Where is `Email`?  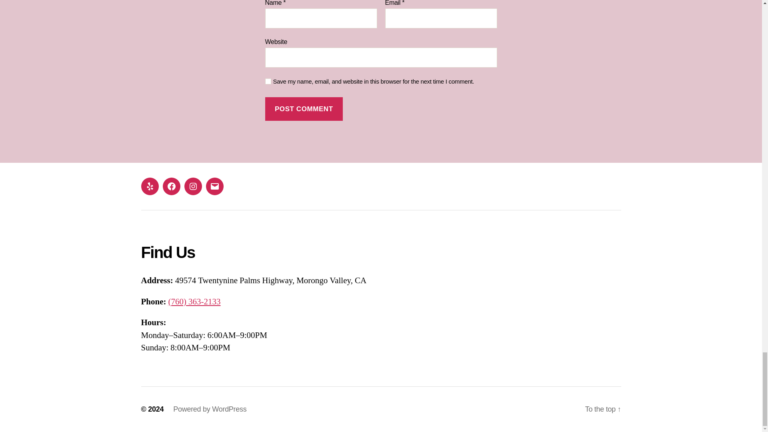 Email is located at coordinates (214, 186).